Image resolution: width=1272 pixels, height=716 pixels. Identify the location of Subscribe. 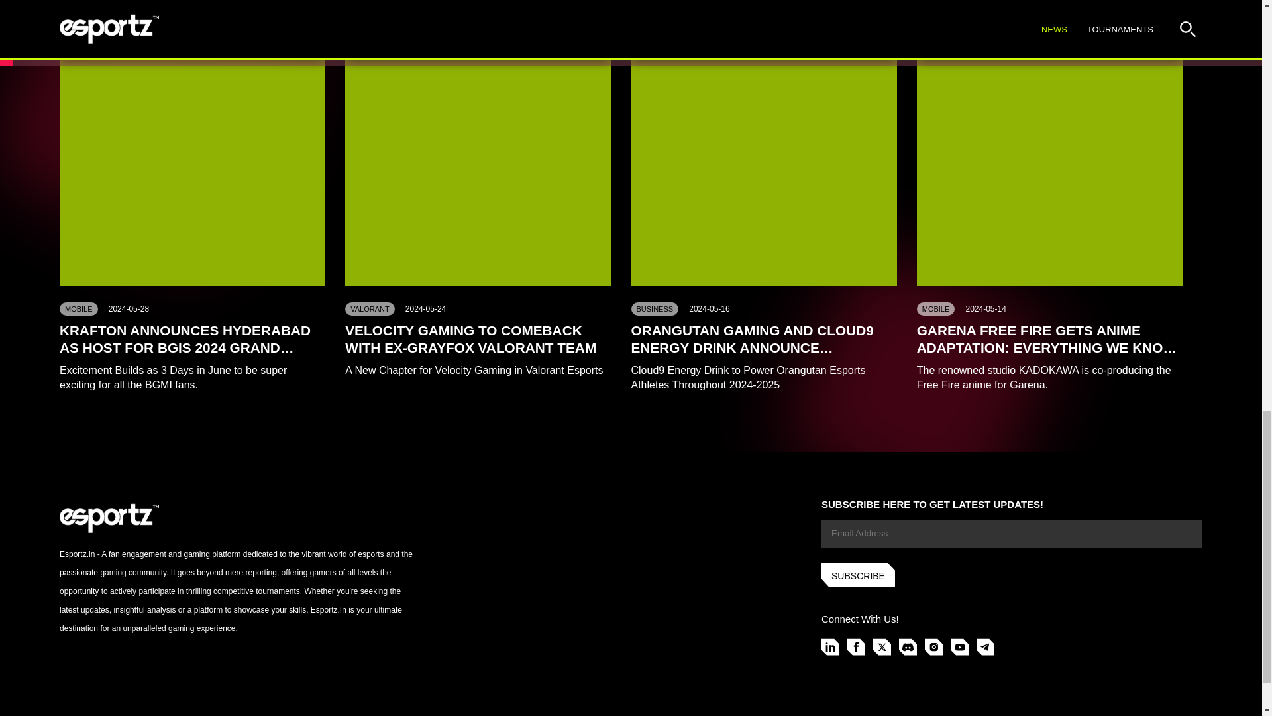
(859, 574).